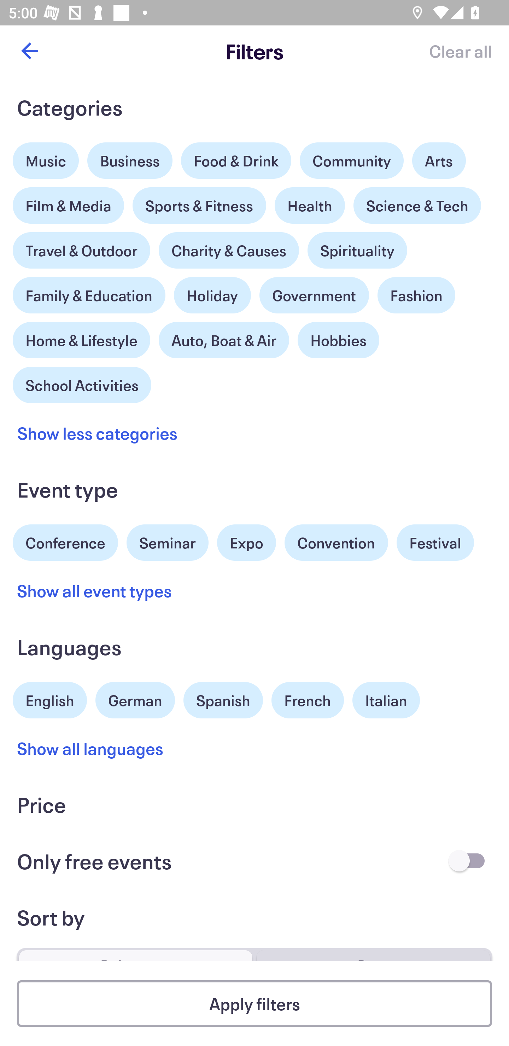 Image resolution: width=509 pixels, height=1046 pixels. Describe the element at coordinates (314, 295) in the screenshot. I see `Government` at that location.